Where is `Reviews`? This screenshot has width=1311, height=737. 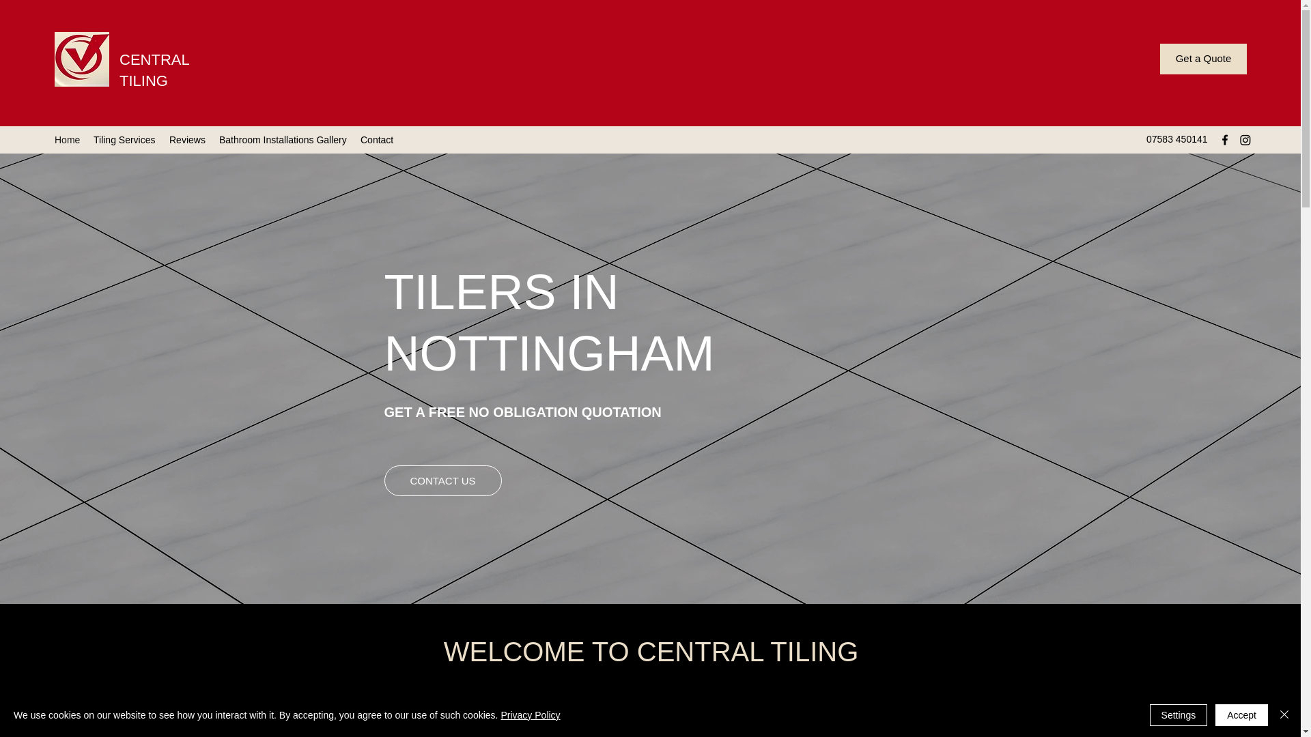
Reviews is located at coordinates (187, 140).